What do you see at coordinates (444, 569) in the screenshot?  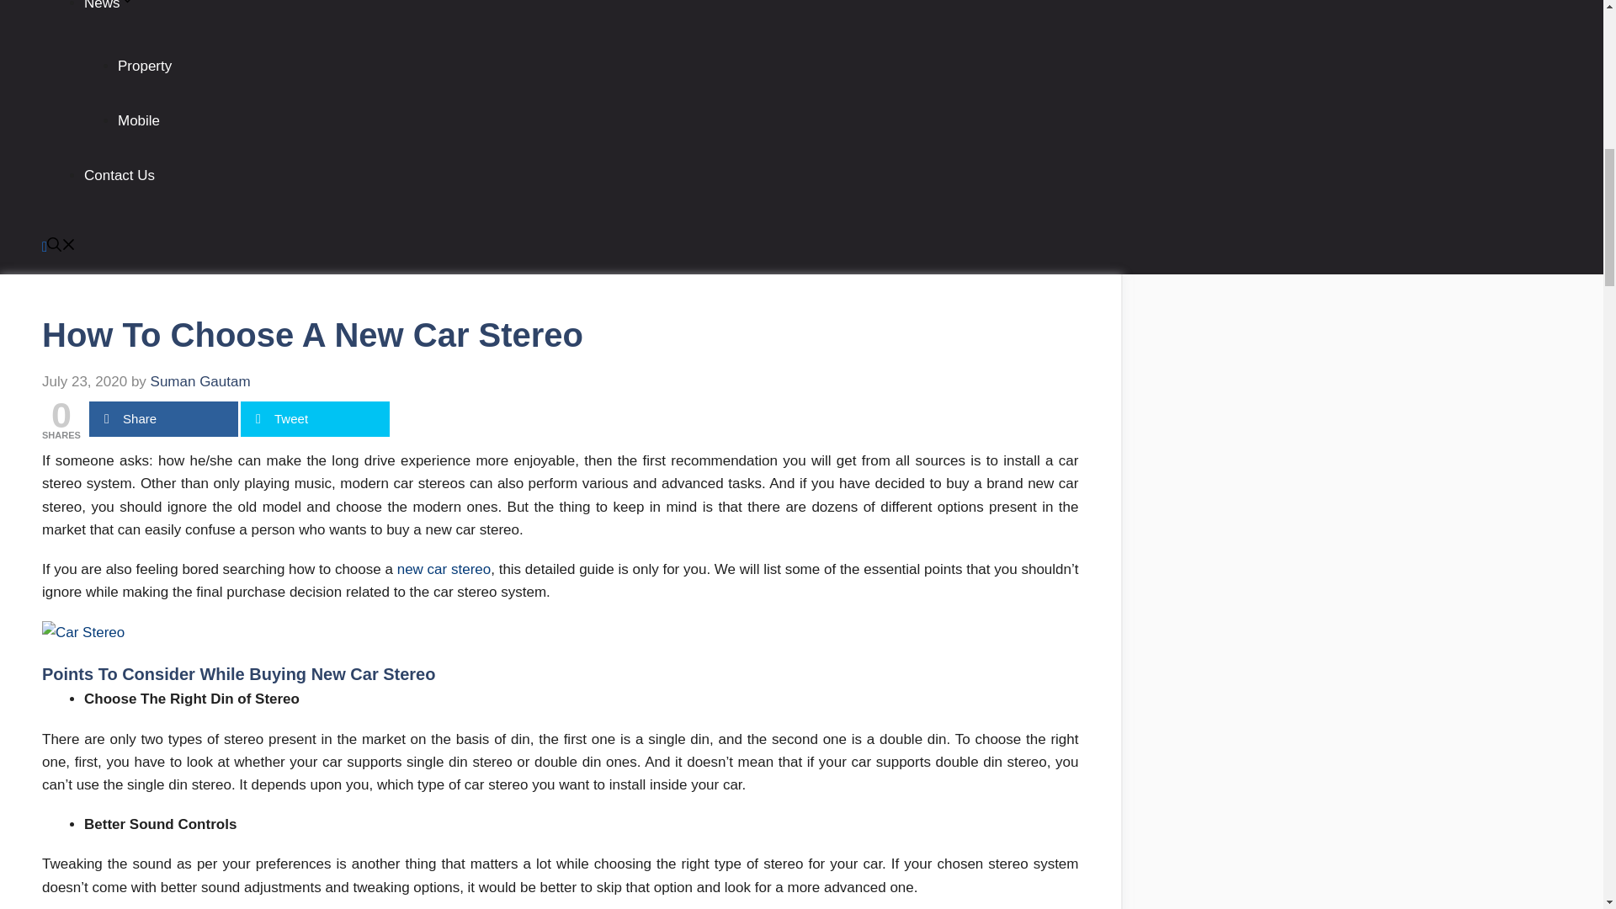 I see `new car stereo` at bounding box center [444, 569].